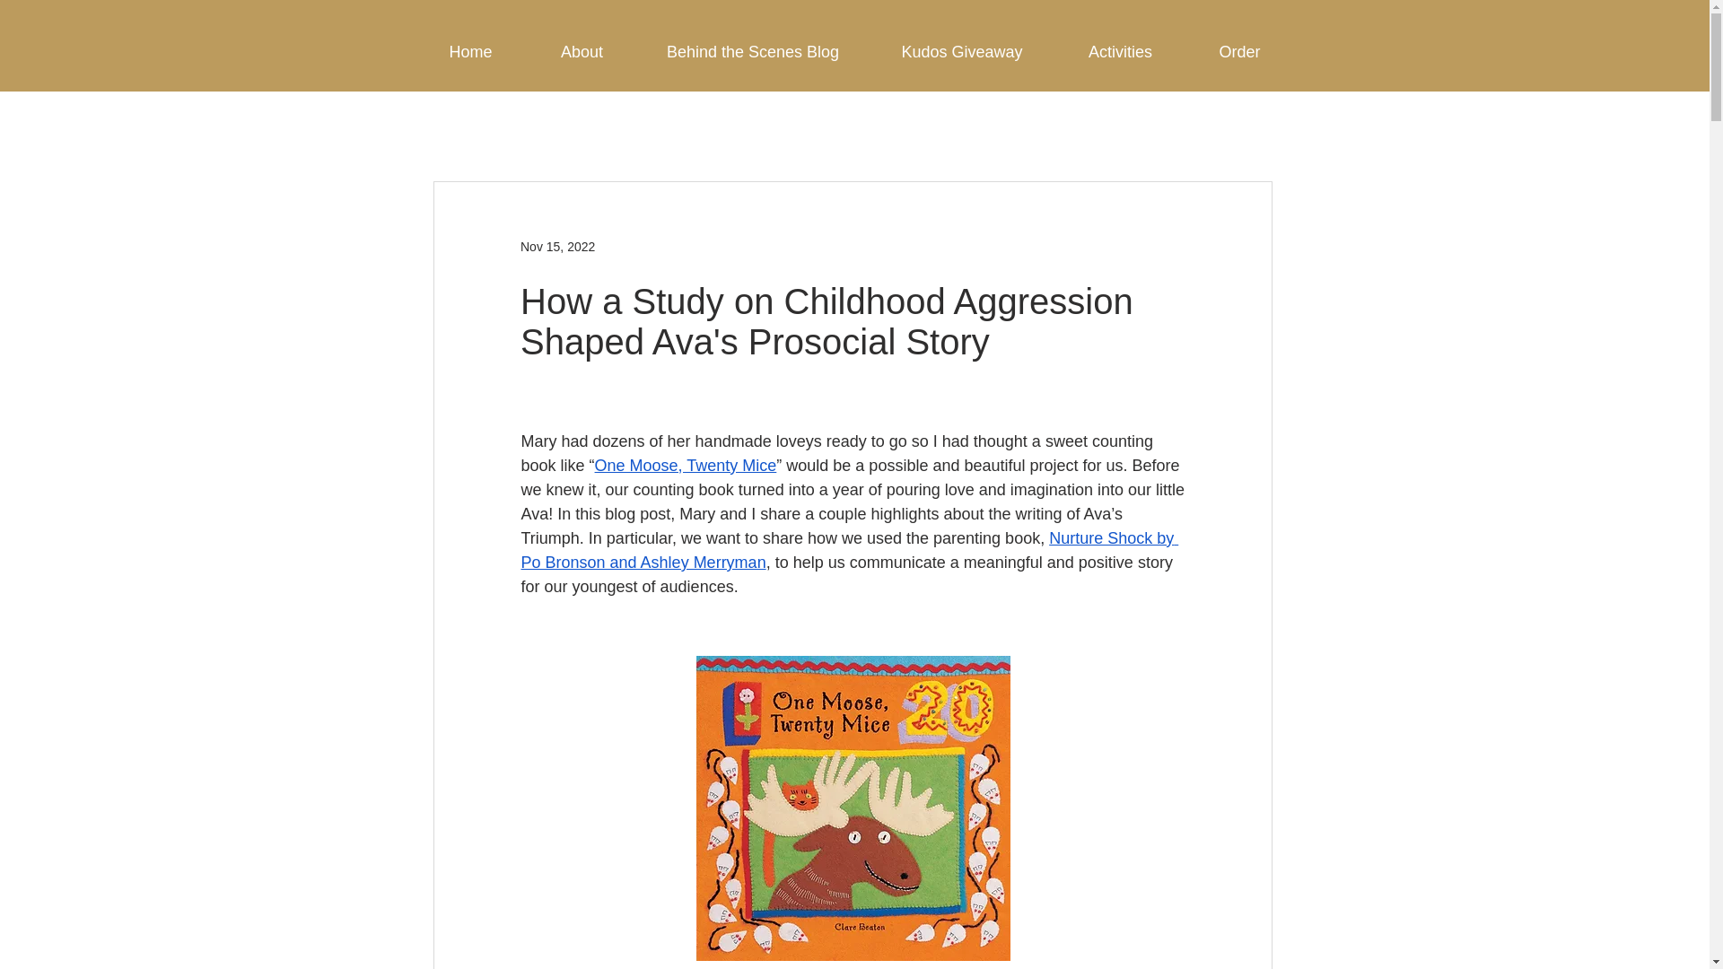  Describe the element at coordinates (962, 52) in the screenshot. I see `Kudos Giveaway` at that location.